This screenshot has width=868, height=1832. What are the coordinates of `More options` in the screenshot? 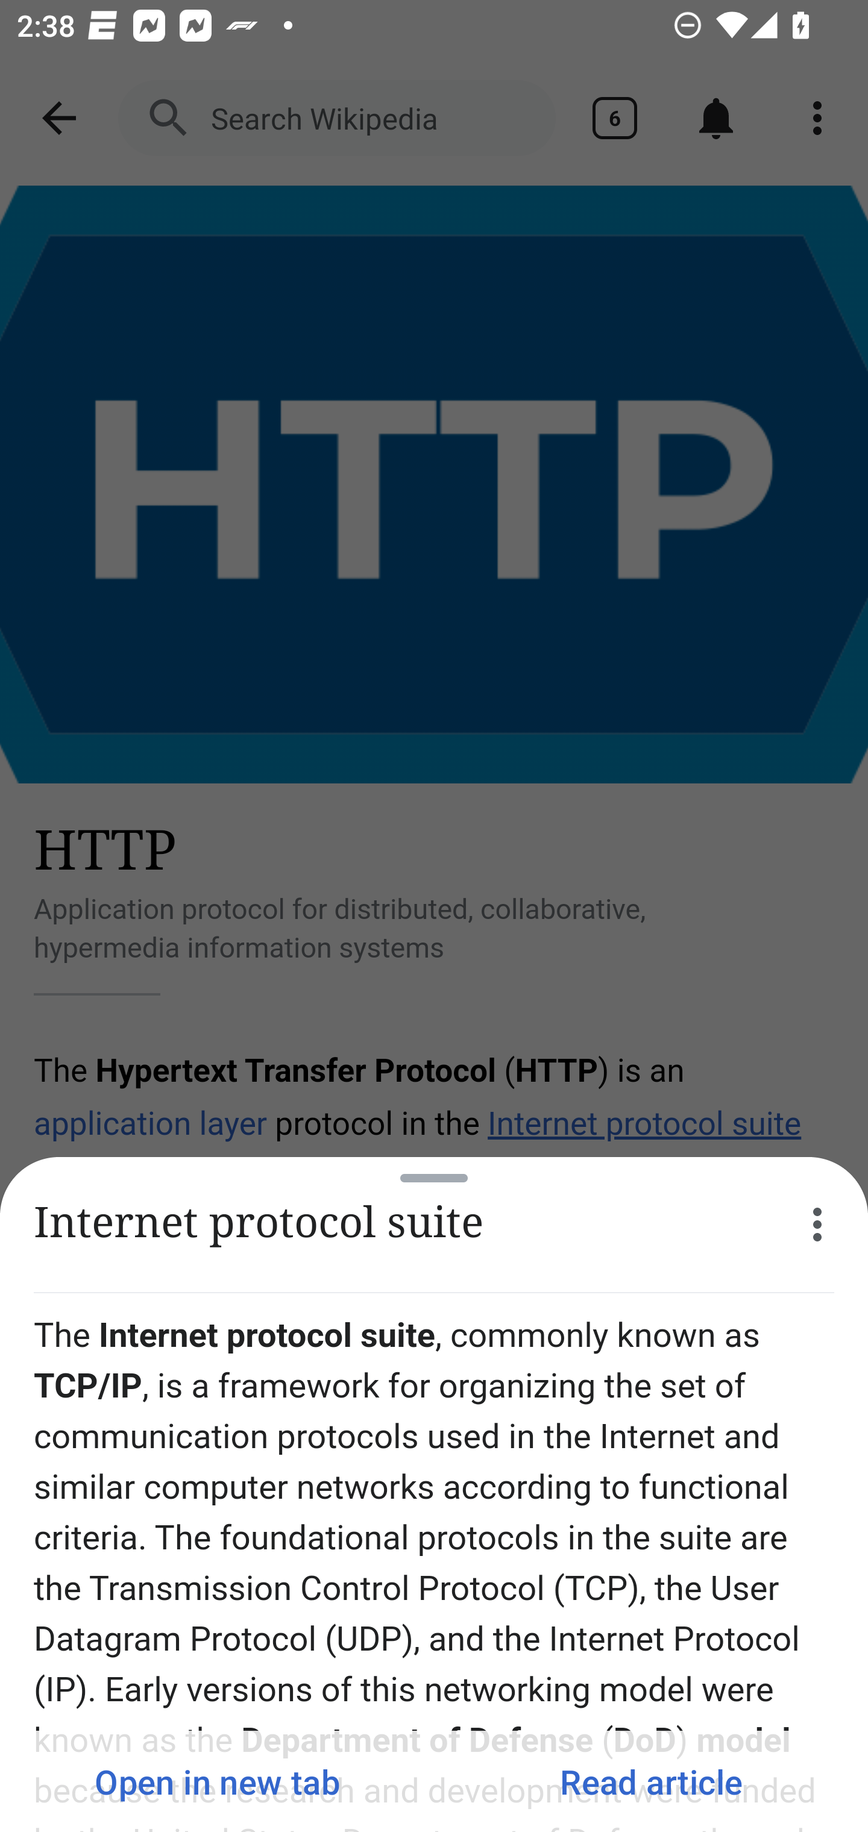 It's located at (817, 1225).